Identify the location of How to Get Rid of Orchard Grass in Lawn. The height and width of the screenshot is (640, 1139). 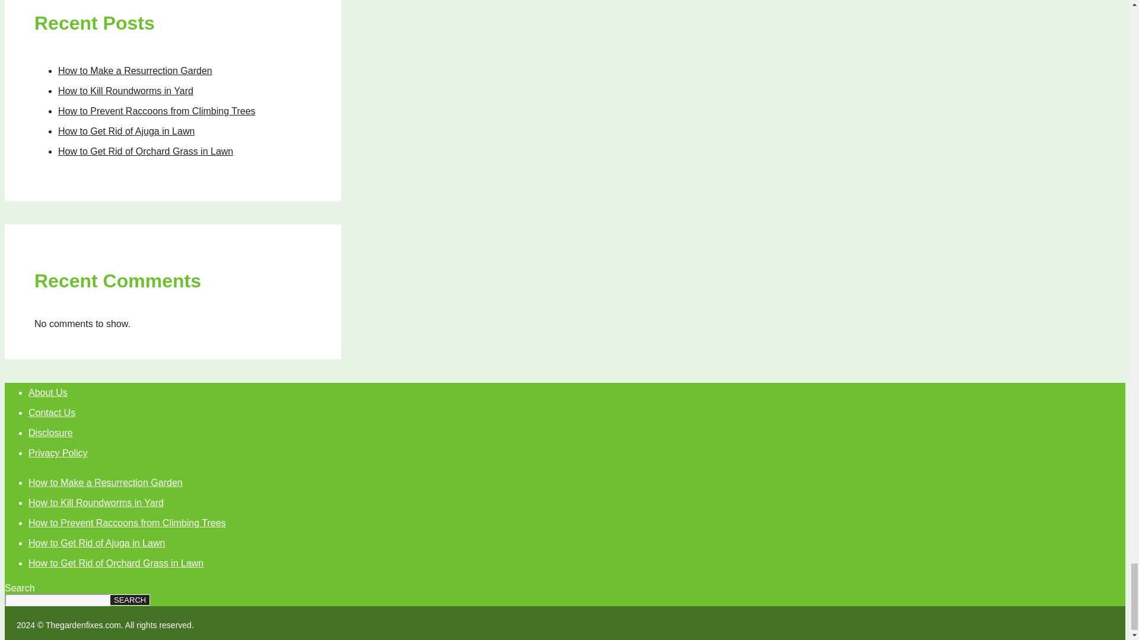
(145, 151).